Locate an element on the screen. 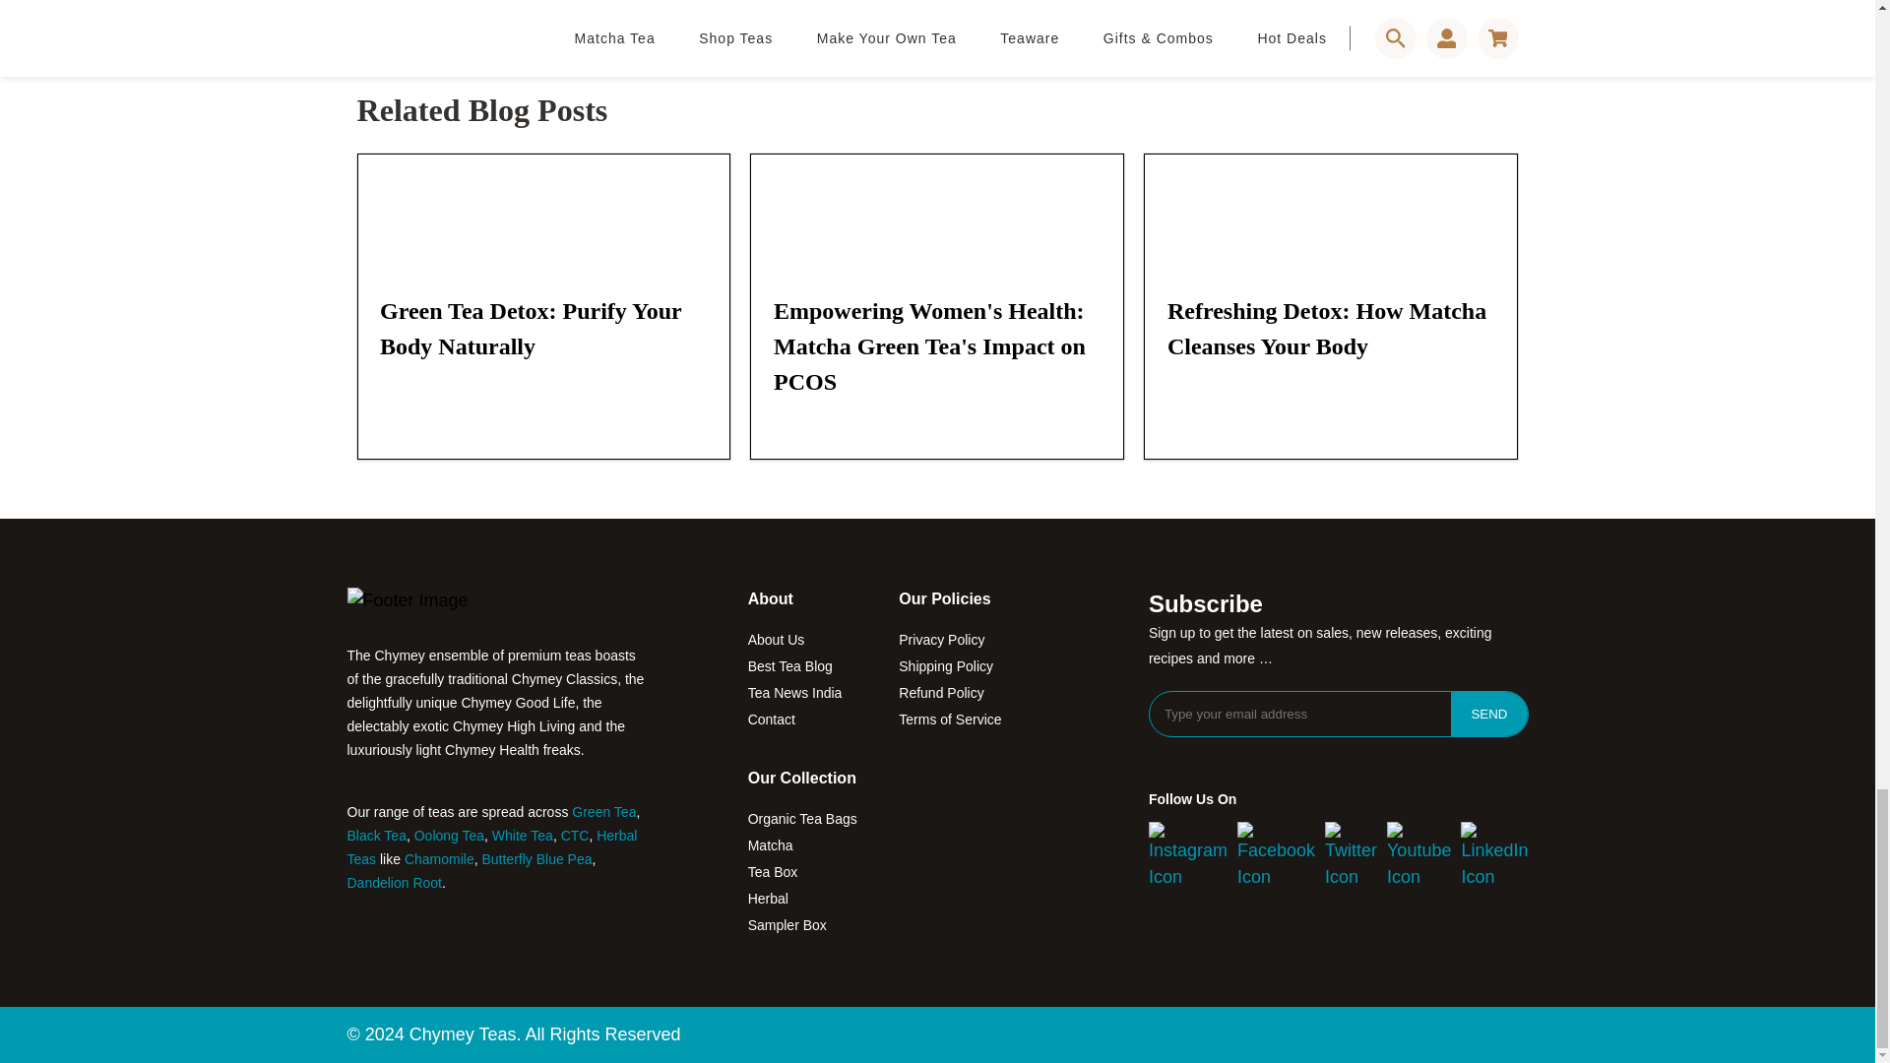  SEND is located at coordinates (1488, 715).